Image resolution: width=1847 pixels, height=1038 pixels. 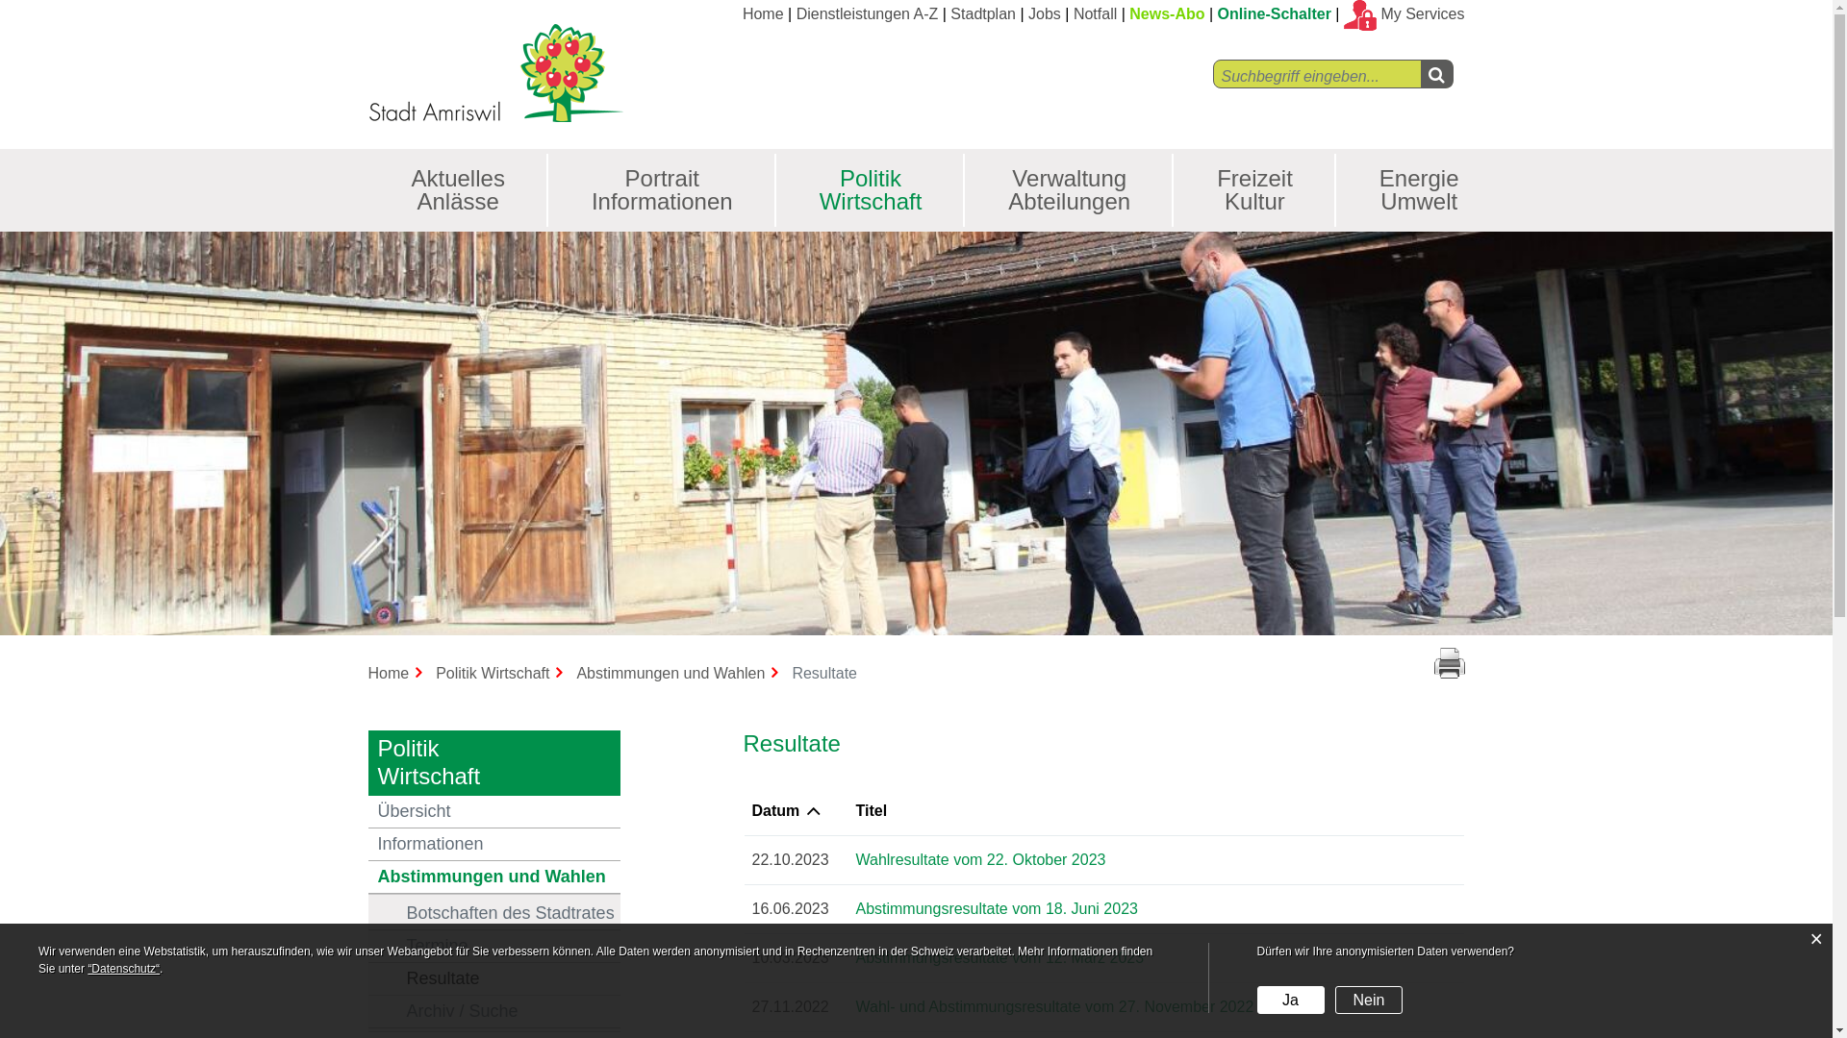 What do you see at coordinates (494, 947) in the screenshot?
I see `Termine` at bounding box center [494, 947].